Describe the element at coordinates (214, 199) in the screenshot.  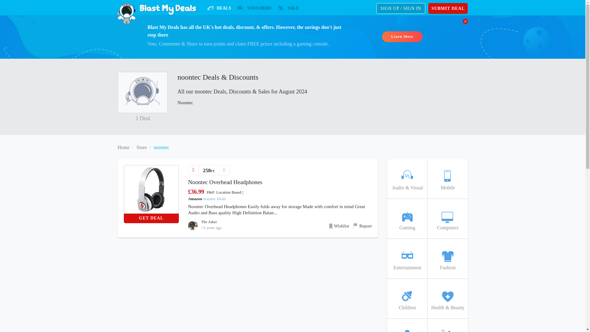
I see `noontec Deals` at that location.